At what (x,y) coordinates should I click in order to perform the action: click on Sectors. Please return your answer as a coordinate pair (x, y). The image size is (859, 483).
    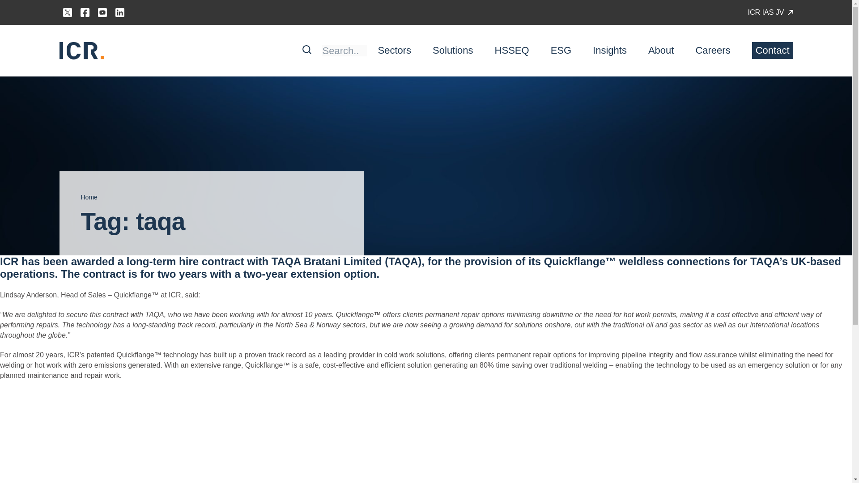
    Looking at the image, I should click on (395, 50).